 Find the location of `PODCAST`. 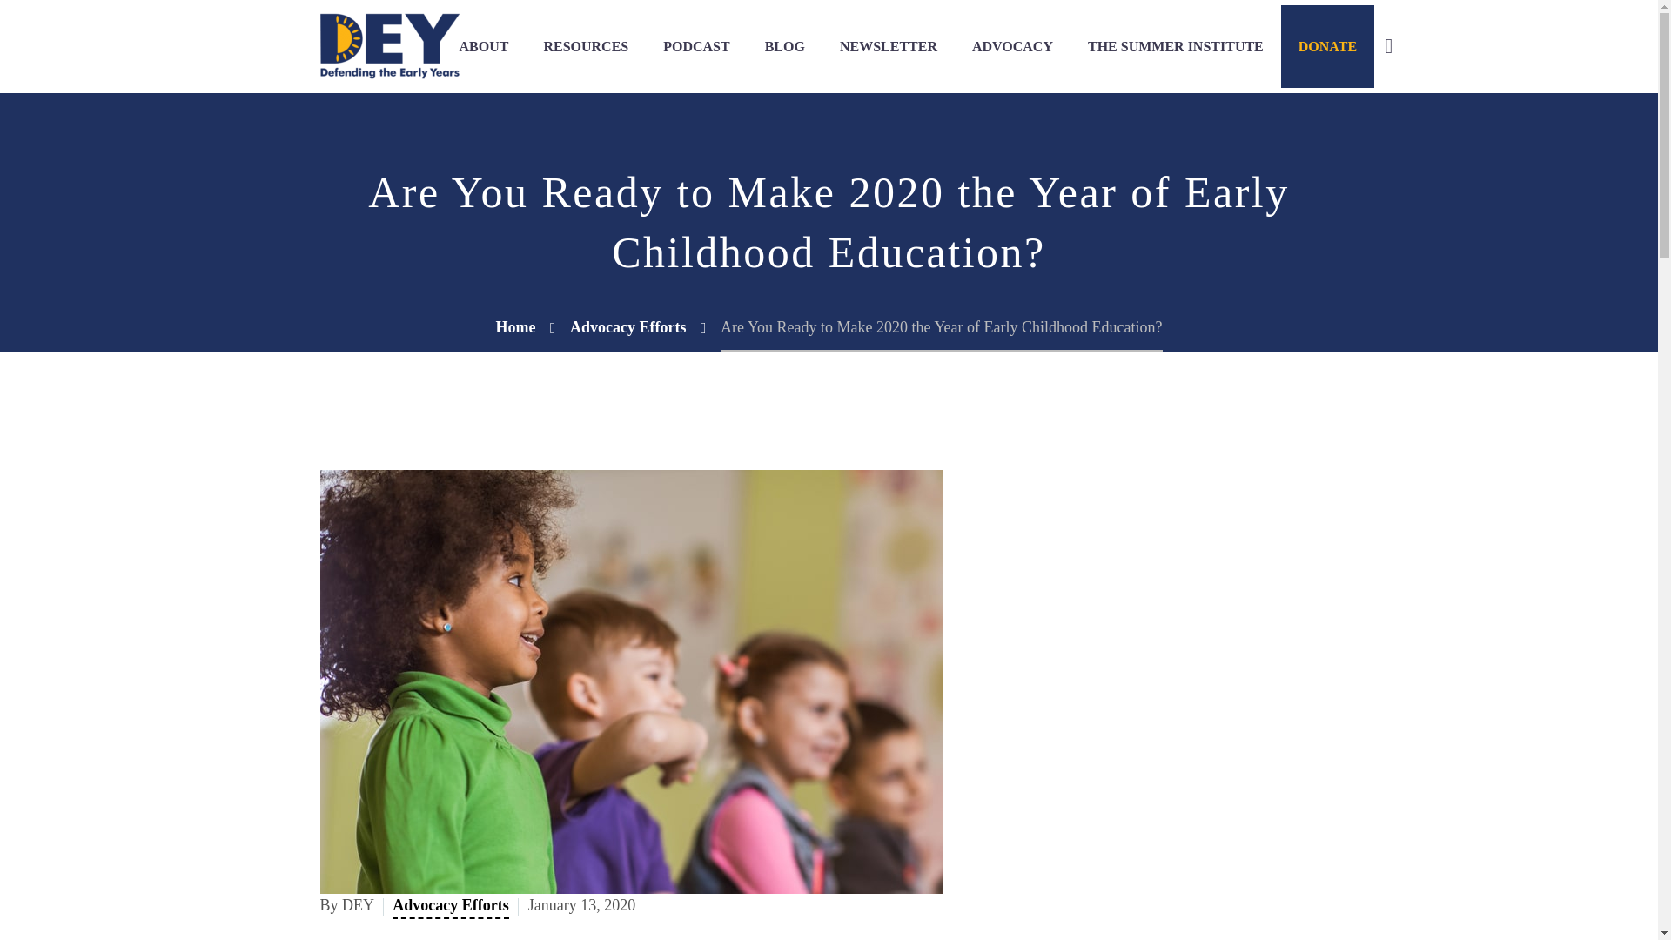

PODCAST is located at coordinates (696, 47).